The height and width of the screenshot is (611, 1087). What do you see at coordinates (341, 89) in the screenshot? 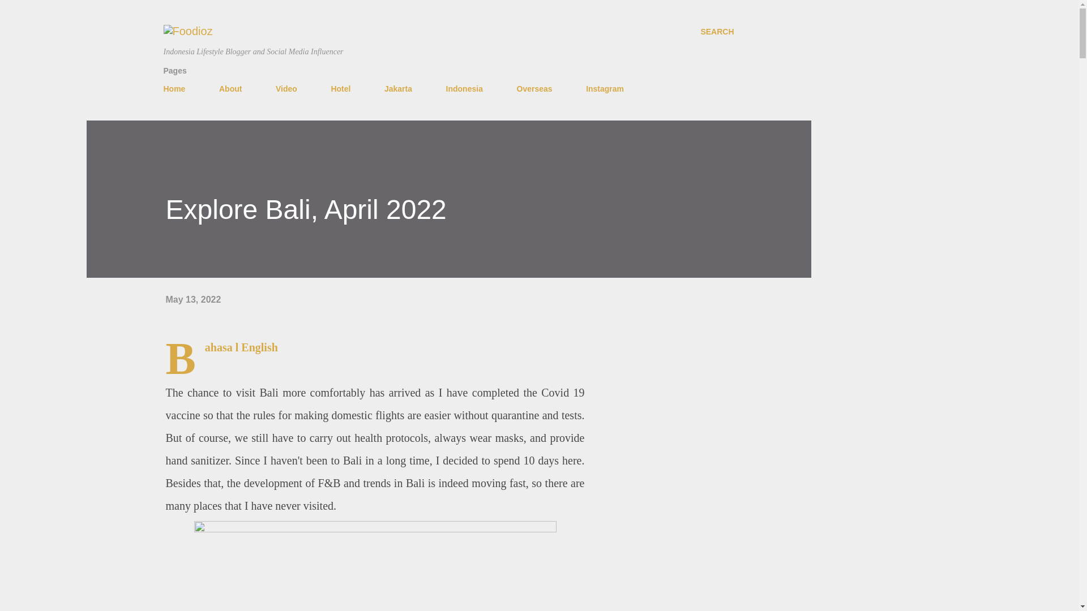
I see `Hotel` at bounding box center [341, 89].